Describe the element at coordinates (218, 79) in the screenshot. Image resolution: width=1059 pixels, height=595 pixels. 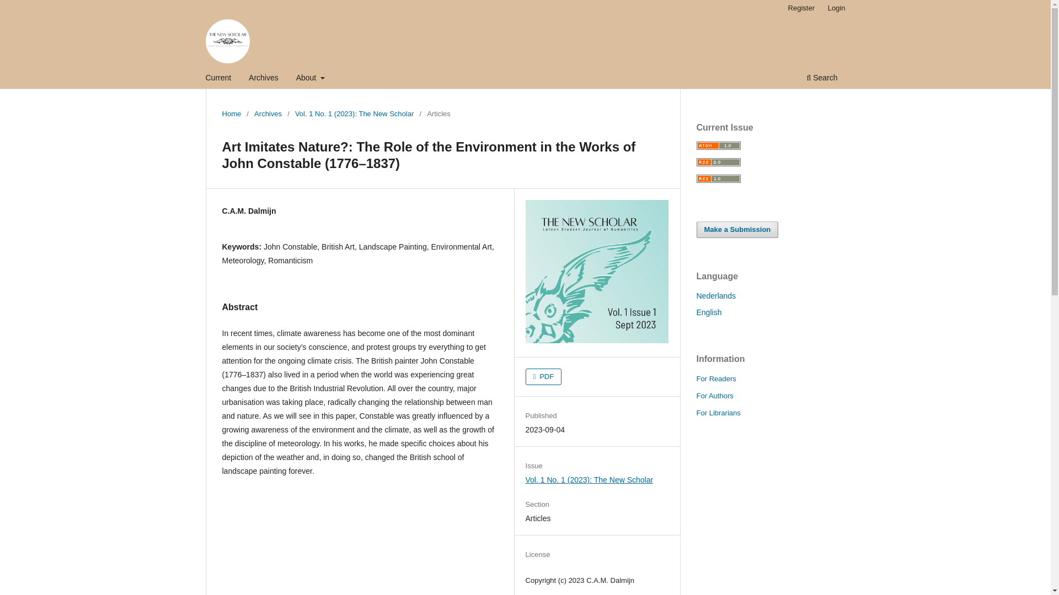
I see `Current` at that location.